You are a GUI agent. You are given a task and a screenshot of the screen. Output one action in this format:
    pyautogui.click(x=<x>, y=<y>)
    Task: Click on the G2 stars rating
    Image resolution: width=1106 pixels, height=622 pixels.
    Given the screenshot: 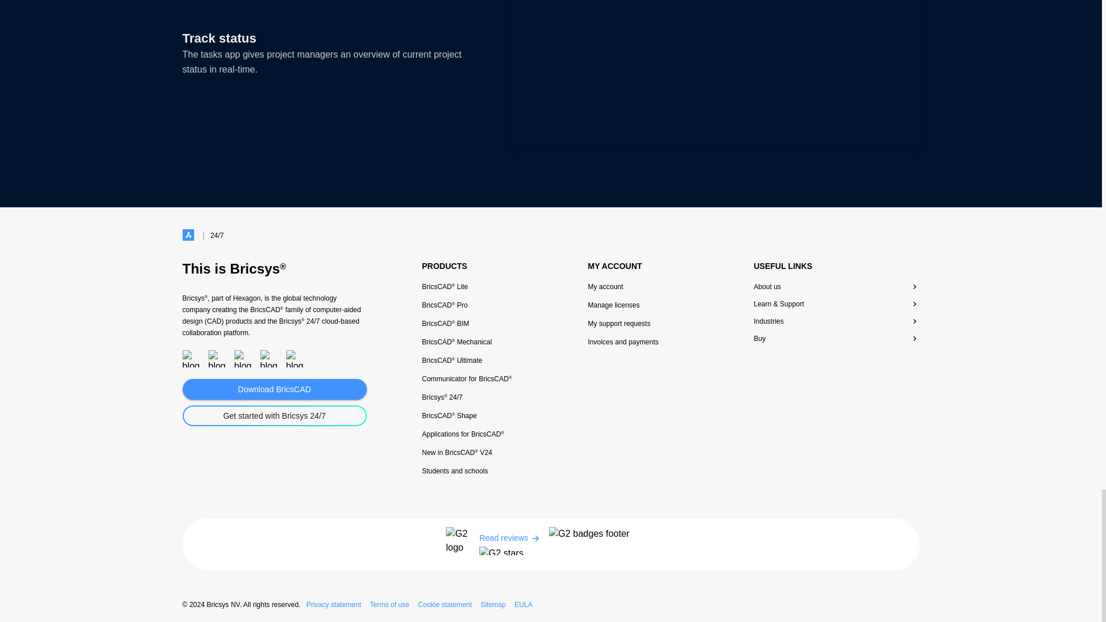 What is the action you would take?
    pyautogui.click(x=507, y=551)
    